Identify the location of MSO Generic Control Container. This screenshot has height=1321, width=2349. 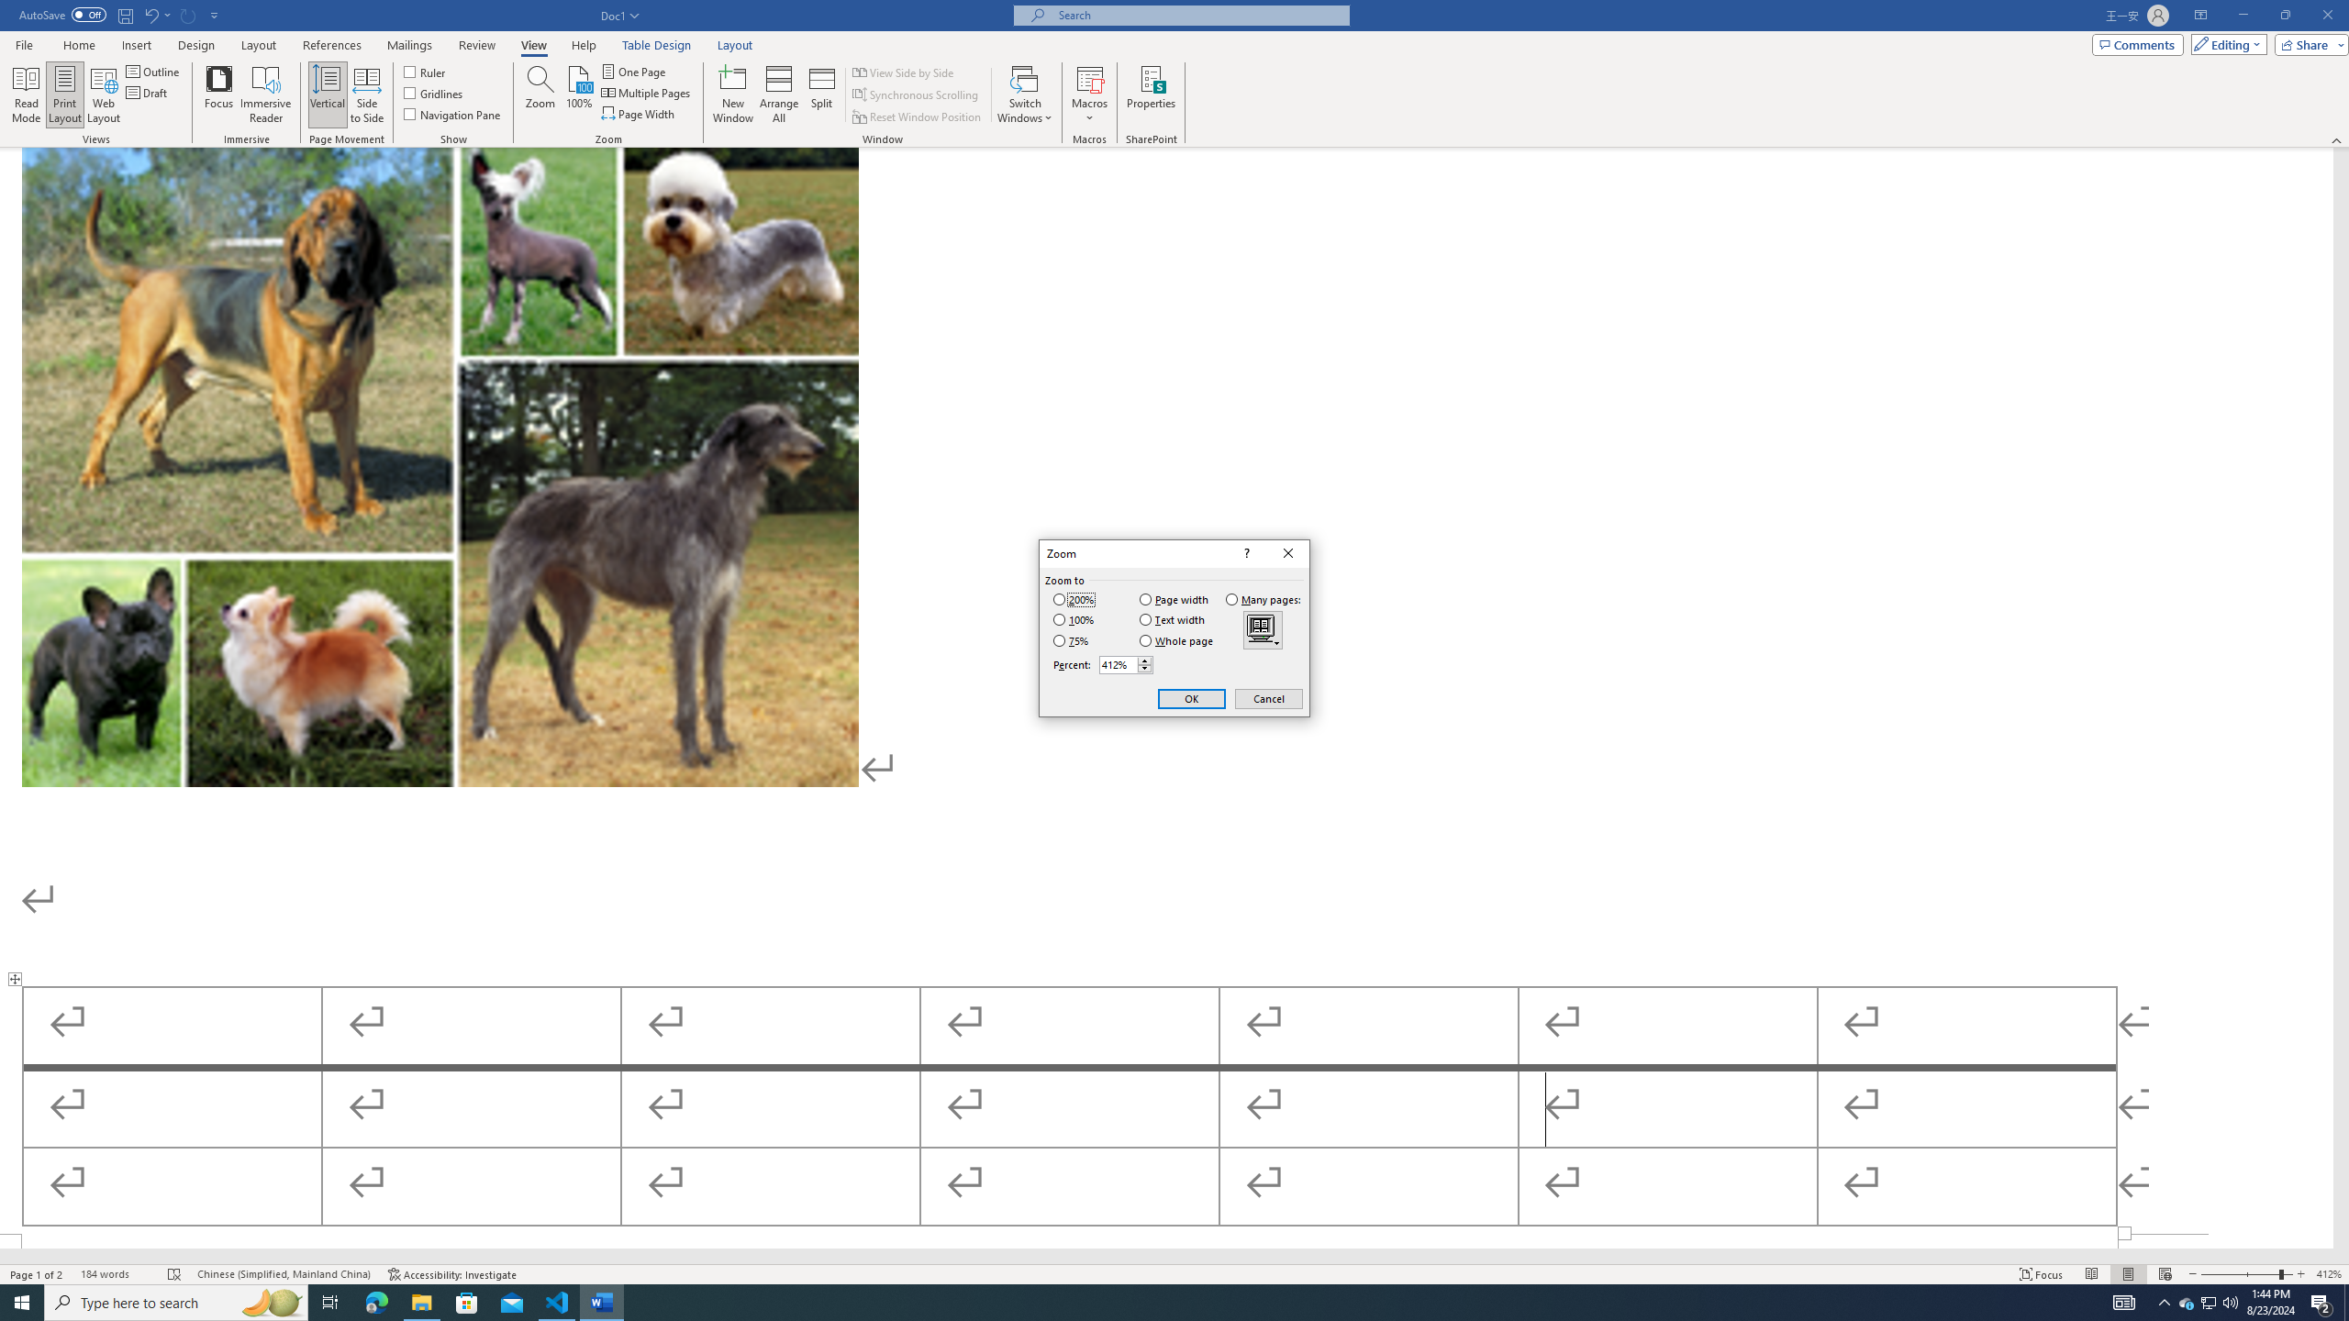
(1263, 629).